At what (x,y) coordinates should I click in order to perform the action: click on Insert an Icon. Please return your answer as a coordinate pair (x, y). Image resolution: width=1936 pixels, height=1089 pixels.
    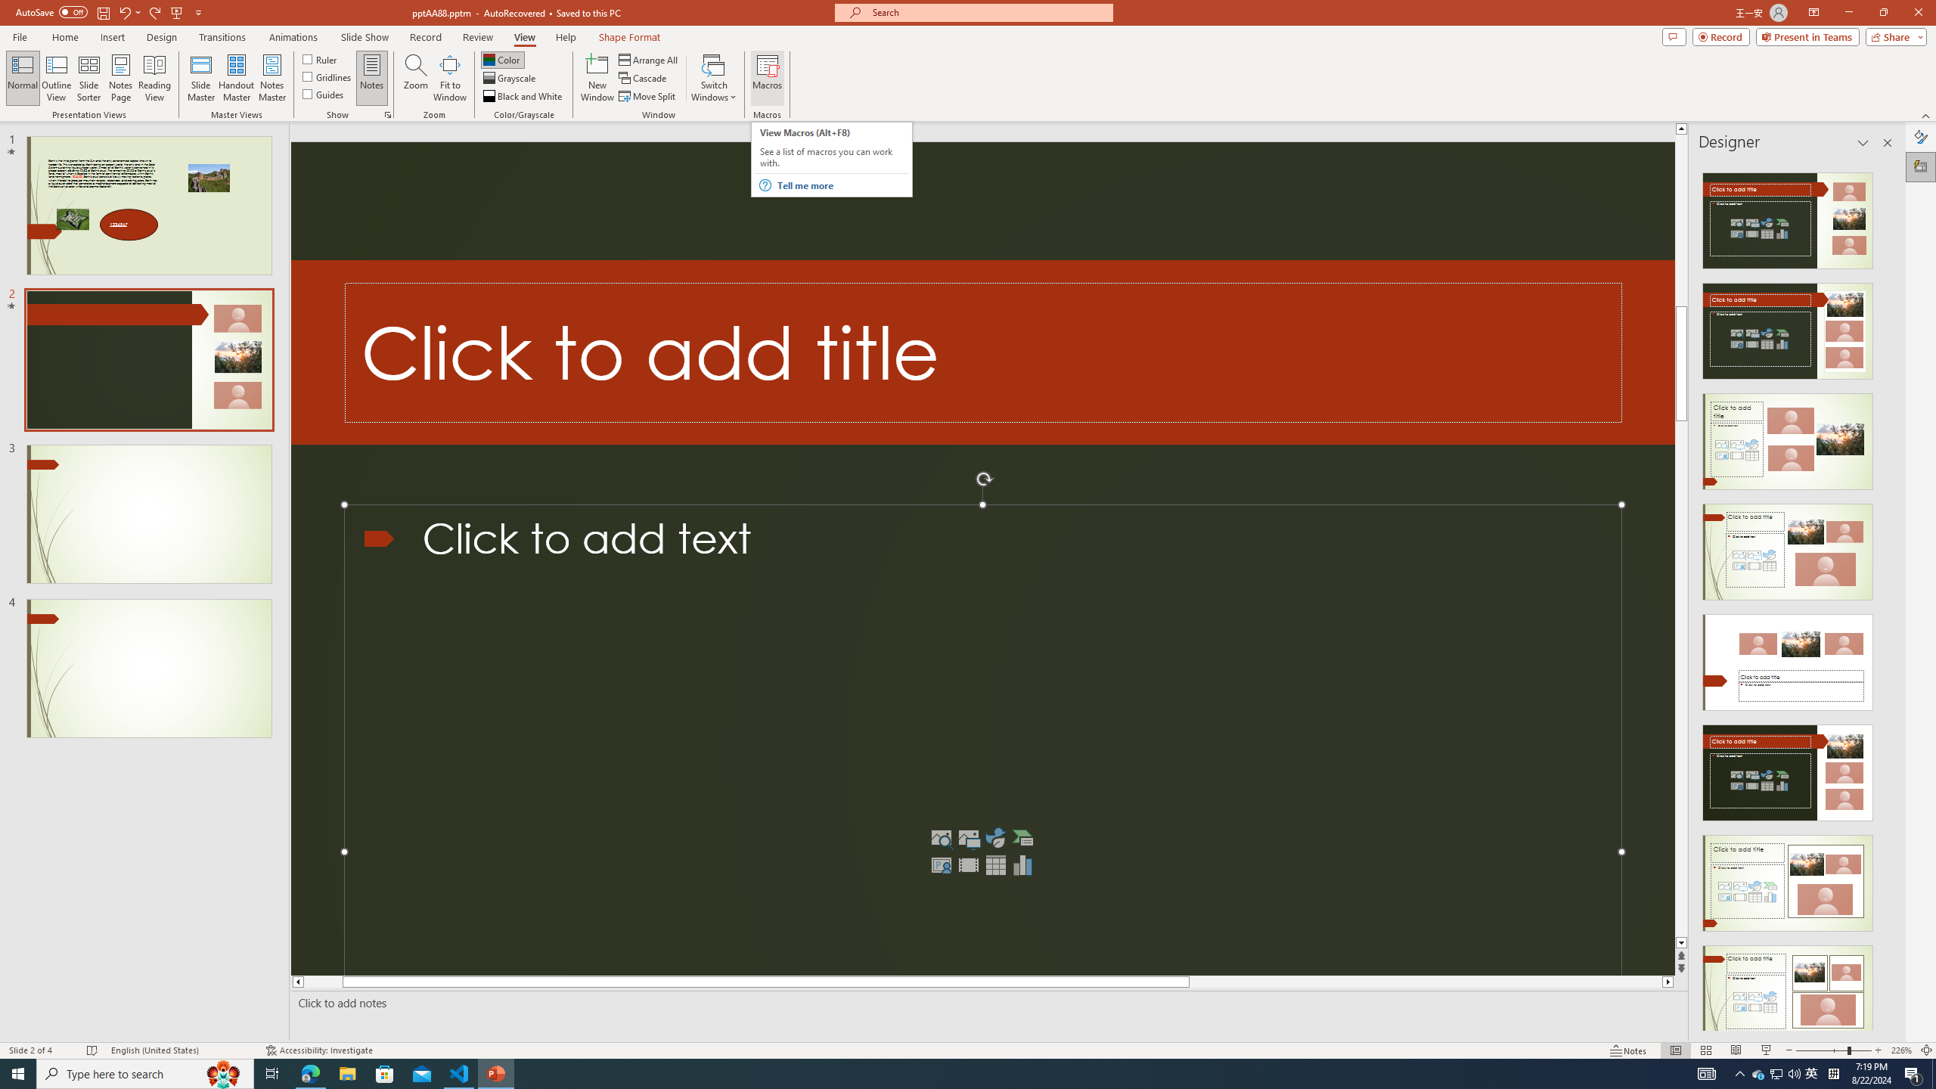
    Looking at the image, I should click on (995, 838).